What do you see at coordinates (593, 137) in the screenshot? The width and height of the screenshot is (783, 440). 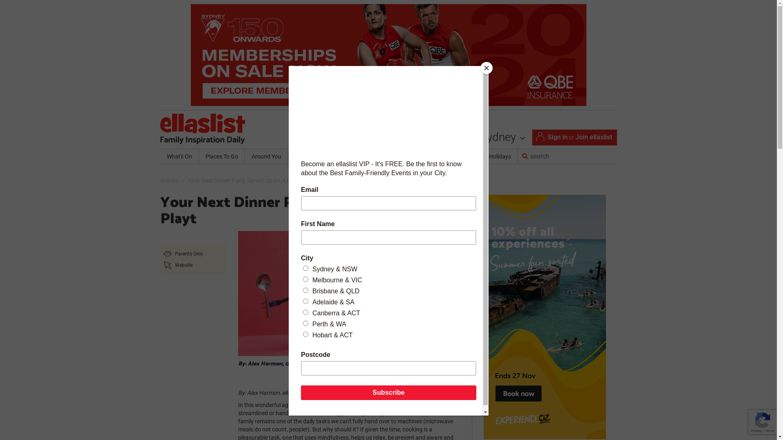 I see `Join ellaslist` at bounding box center [593, 137].